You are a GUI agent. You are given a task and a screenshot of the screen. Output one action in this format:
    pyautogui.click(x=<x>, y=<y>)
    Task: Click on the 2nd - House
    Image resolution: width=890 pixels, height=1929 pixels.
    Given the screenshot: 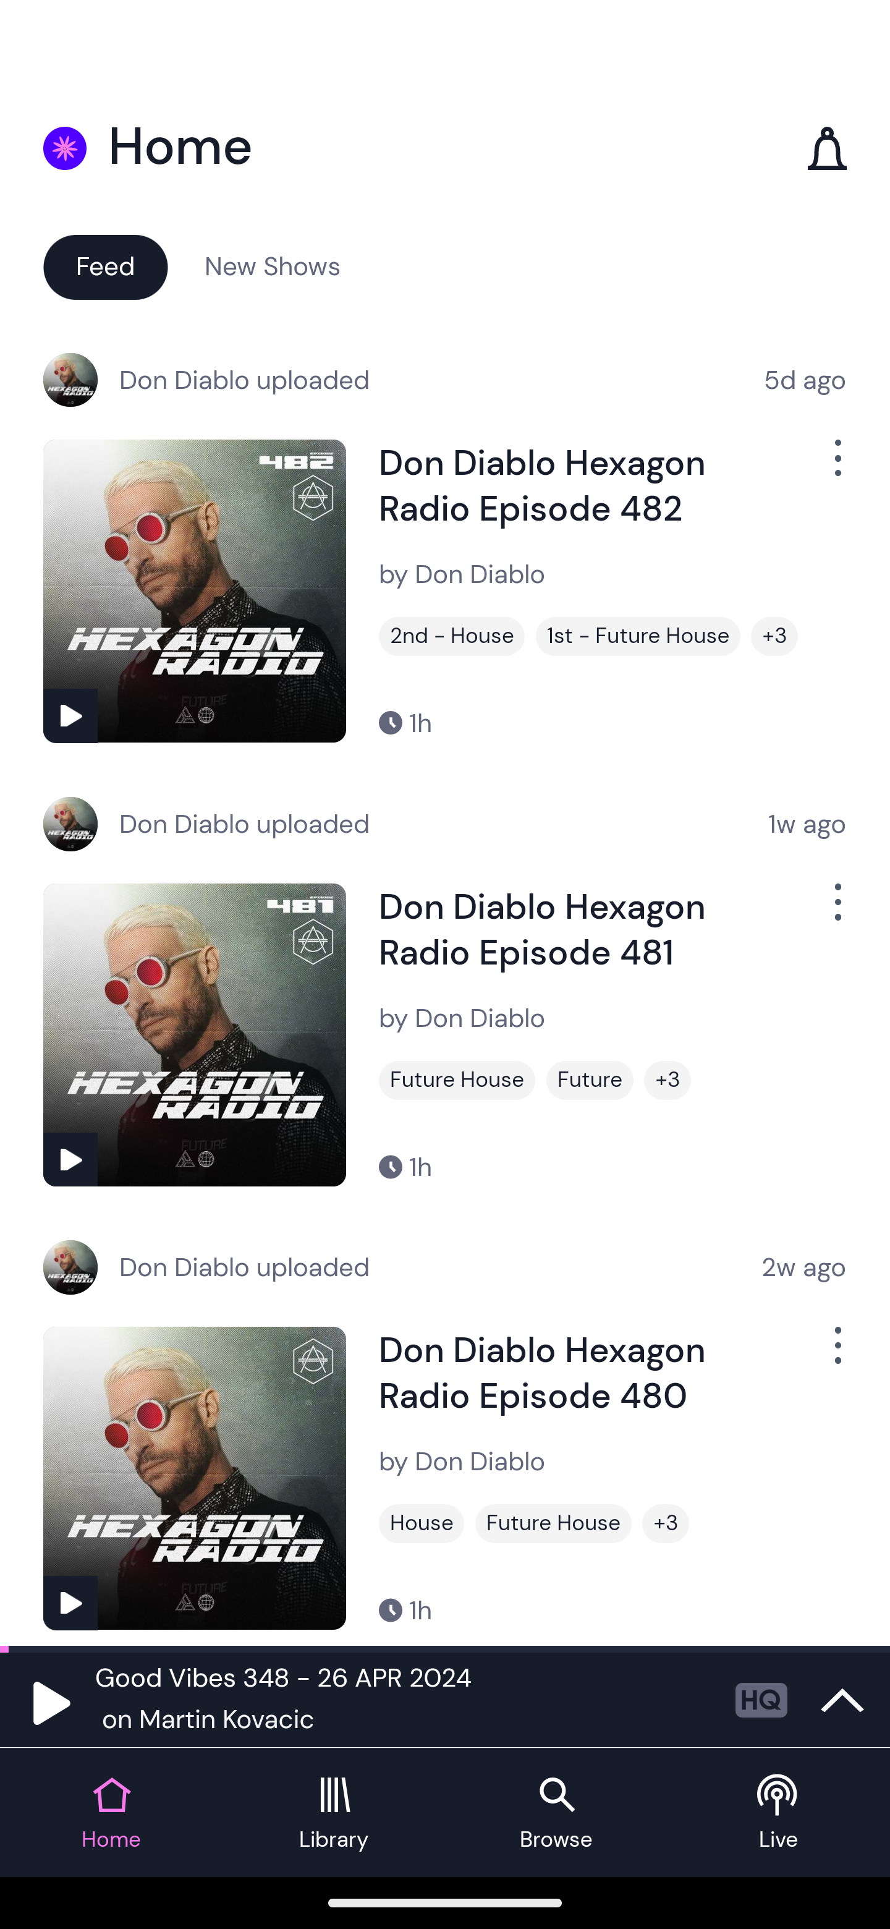 What is the action you would take?
    pyautogui.click(x=452, y=636)
    